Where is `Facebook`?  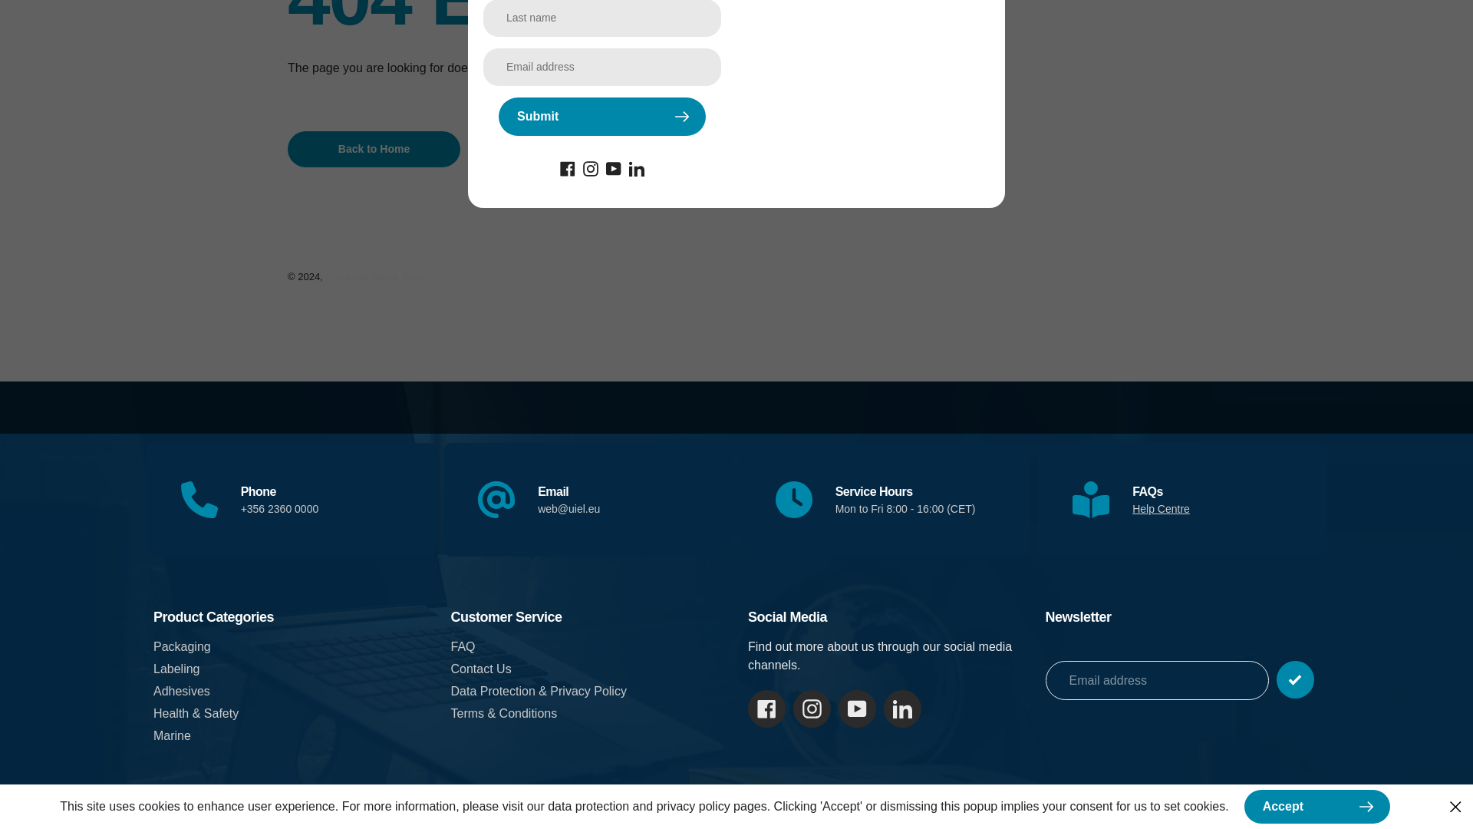
Facebook is located at coordinates (568, 167).